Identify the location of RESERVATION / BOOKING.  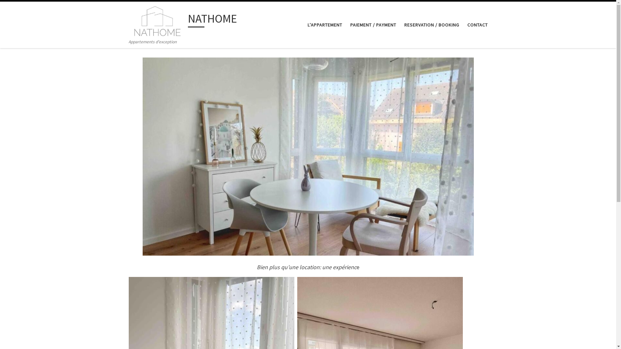
(431, 25).